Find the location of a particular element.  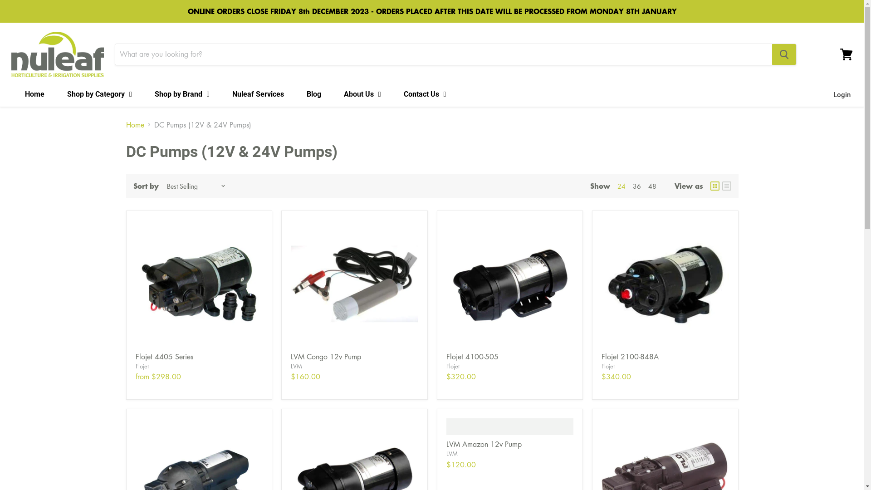

Login is located at coordinates (842, 95).